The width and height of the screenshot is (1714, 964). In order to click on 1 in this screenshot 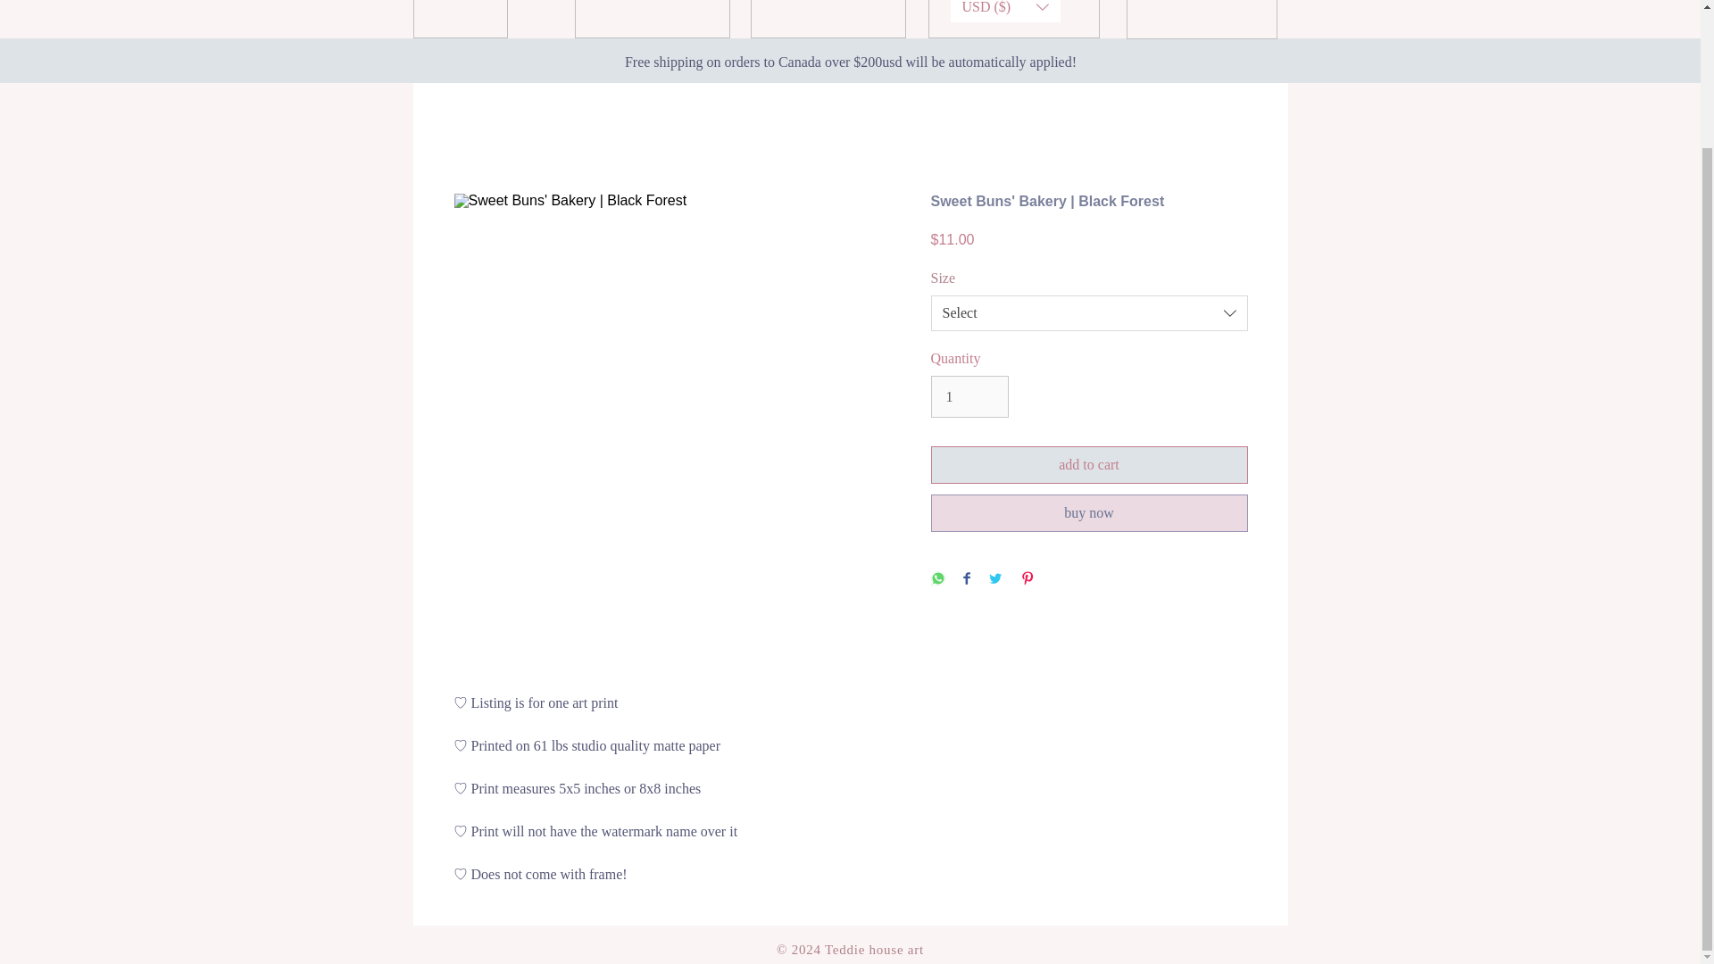, I will do `click(969, 396)`.